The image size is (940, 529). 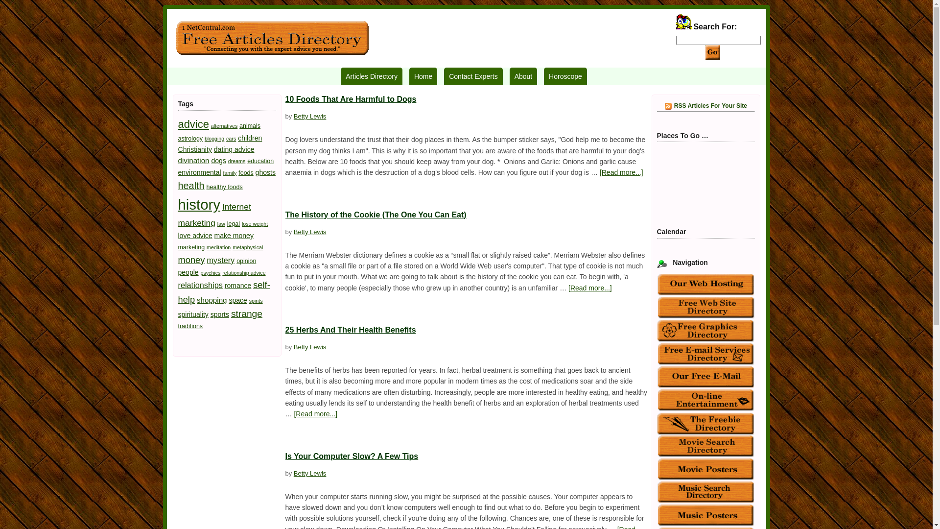 What do you see at coordinates (214, 215) in the screenshot?
I see `Internet marketing` at bounding box center [214, 215].